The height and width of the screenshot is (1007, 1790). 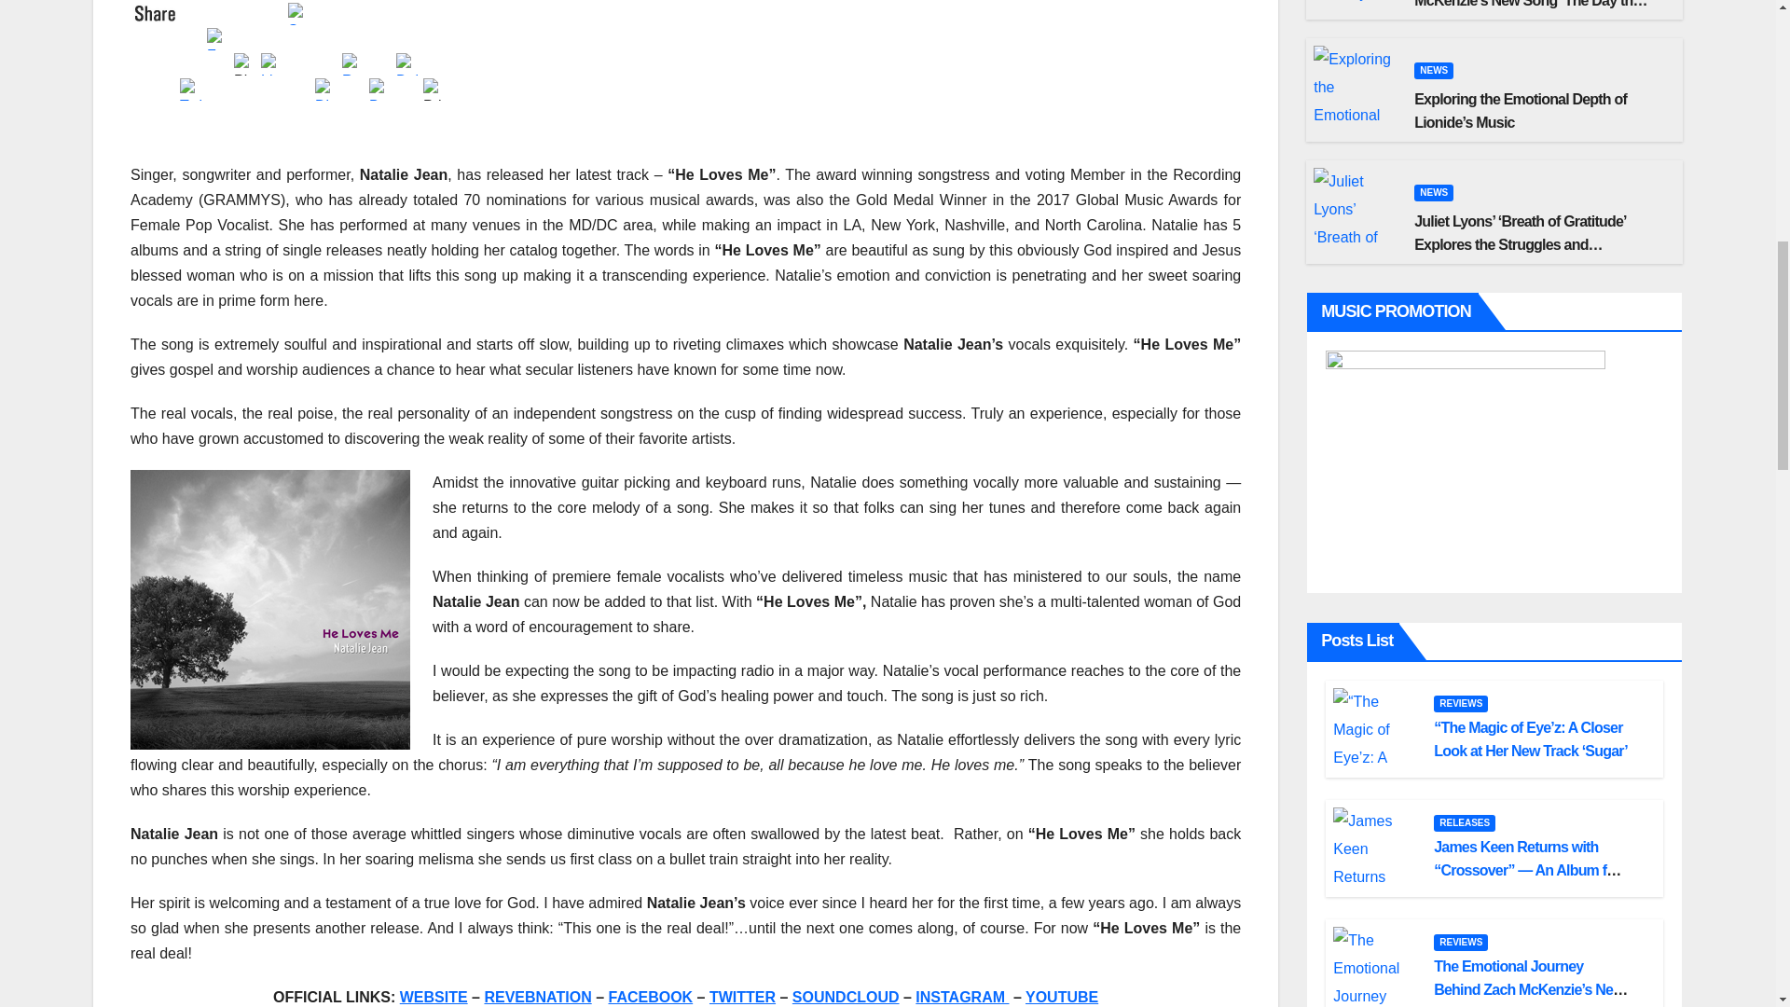 I want to click on Facebook, so click(x=220, y=36).